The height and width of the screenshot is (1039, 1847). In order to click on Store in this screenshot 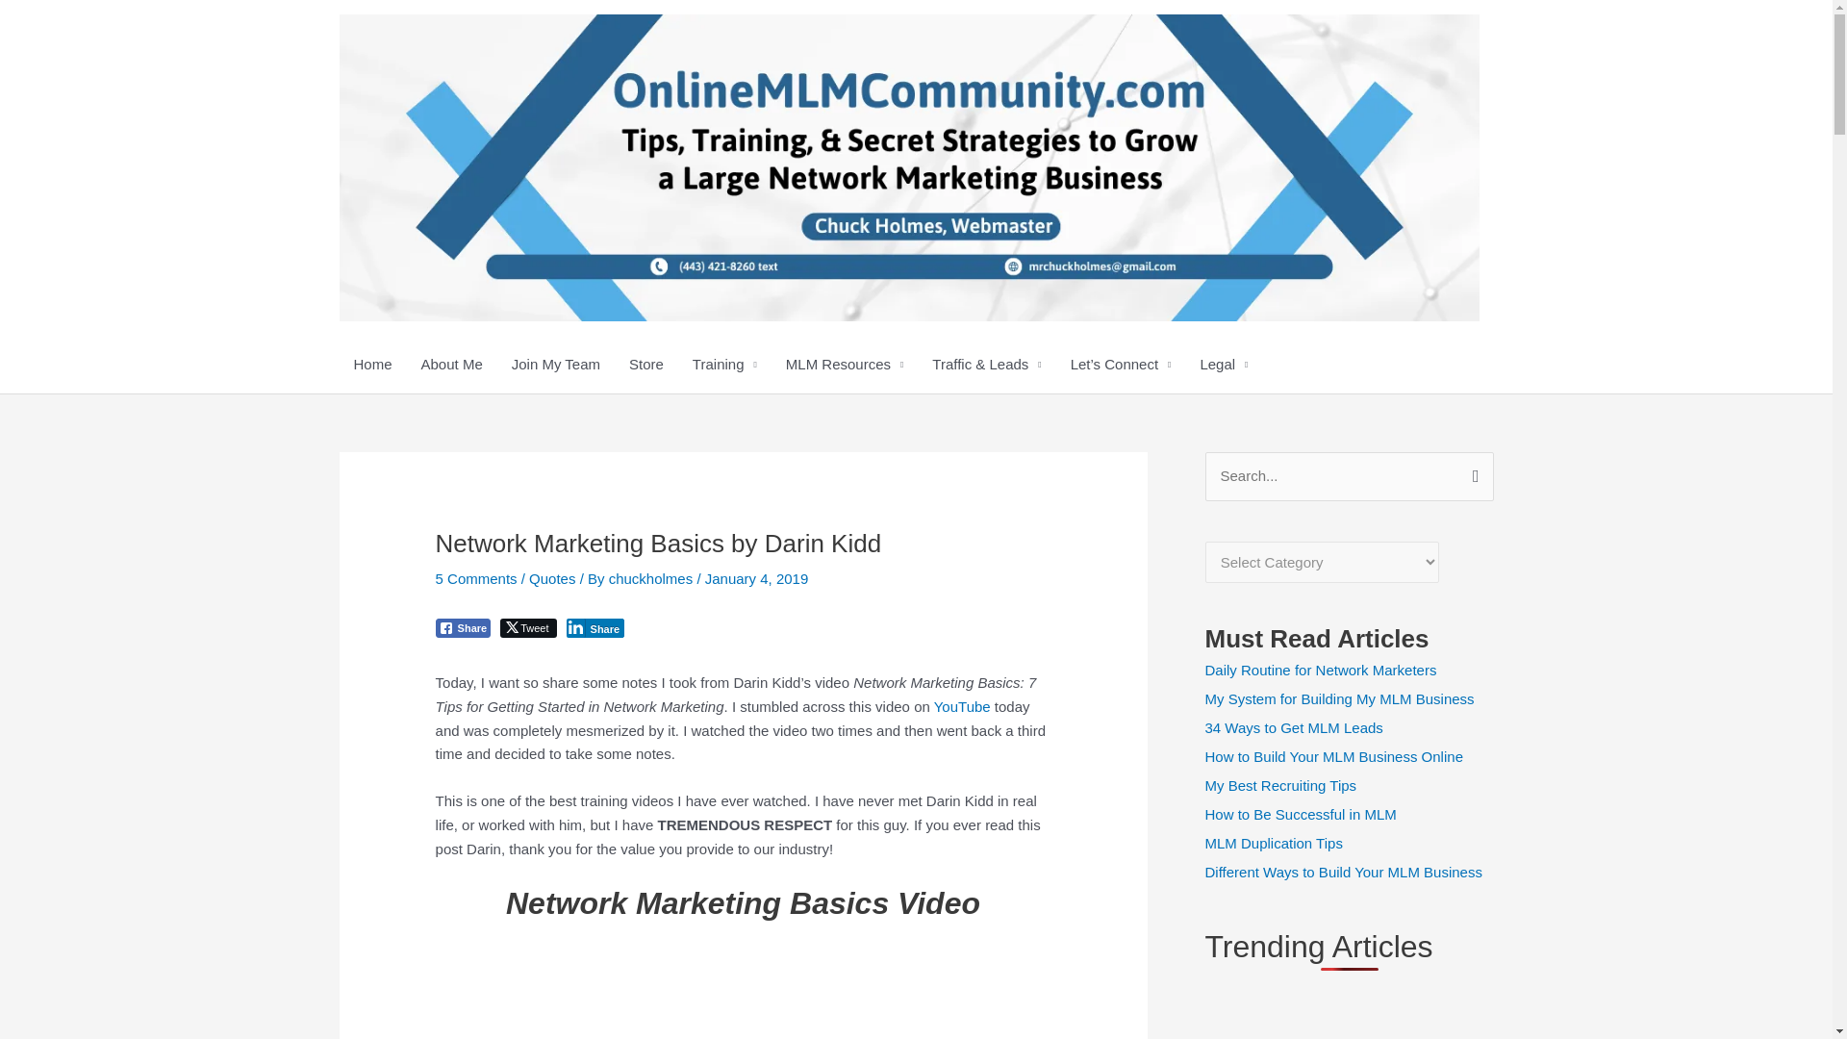, I will do `click(646, 364)`.